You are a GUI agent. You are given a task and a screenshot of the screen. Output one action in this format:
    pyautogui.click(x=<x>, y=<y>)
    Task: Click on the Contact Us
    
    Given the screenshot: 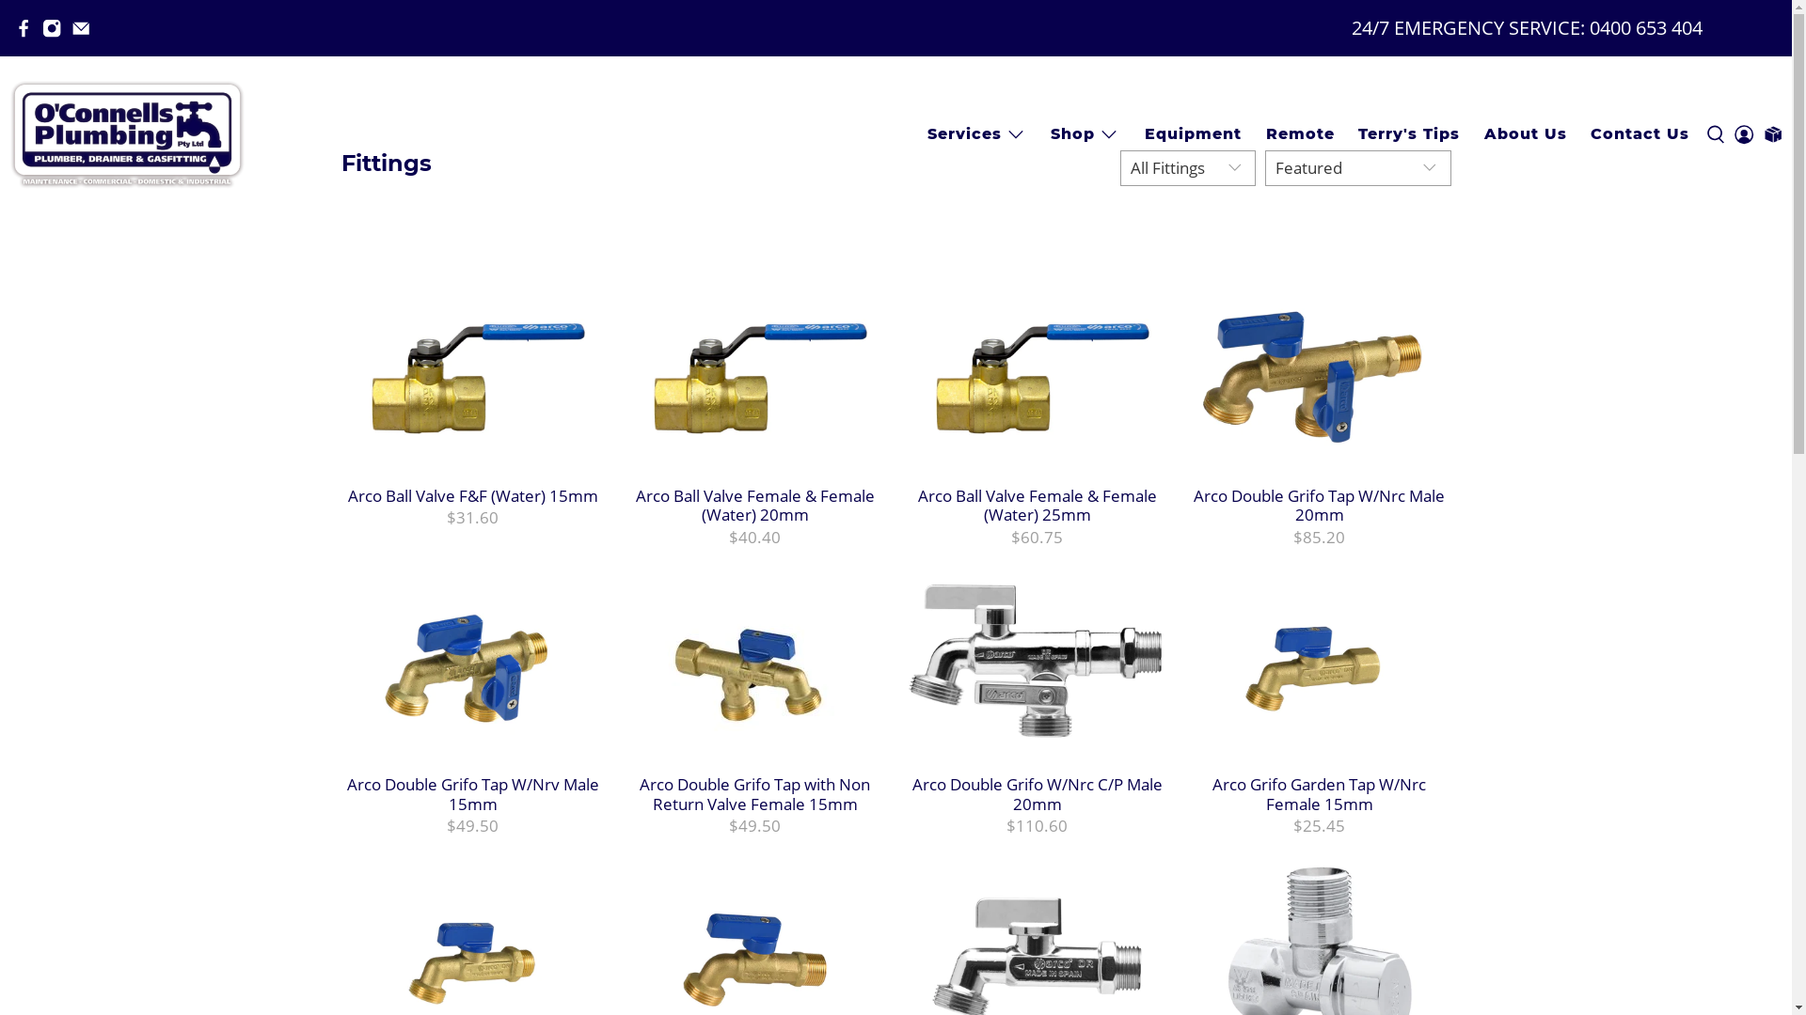 What is the action you would take?
    pyautogui.click(x=1640, y=134)
    